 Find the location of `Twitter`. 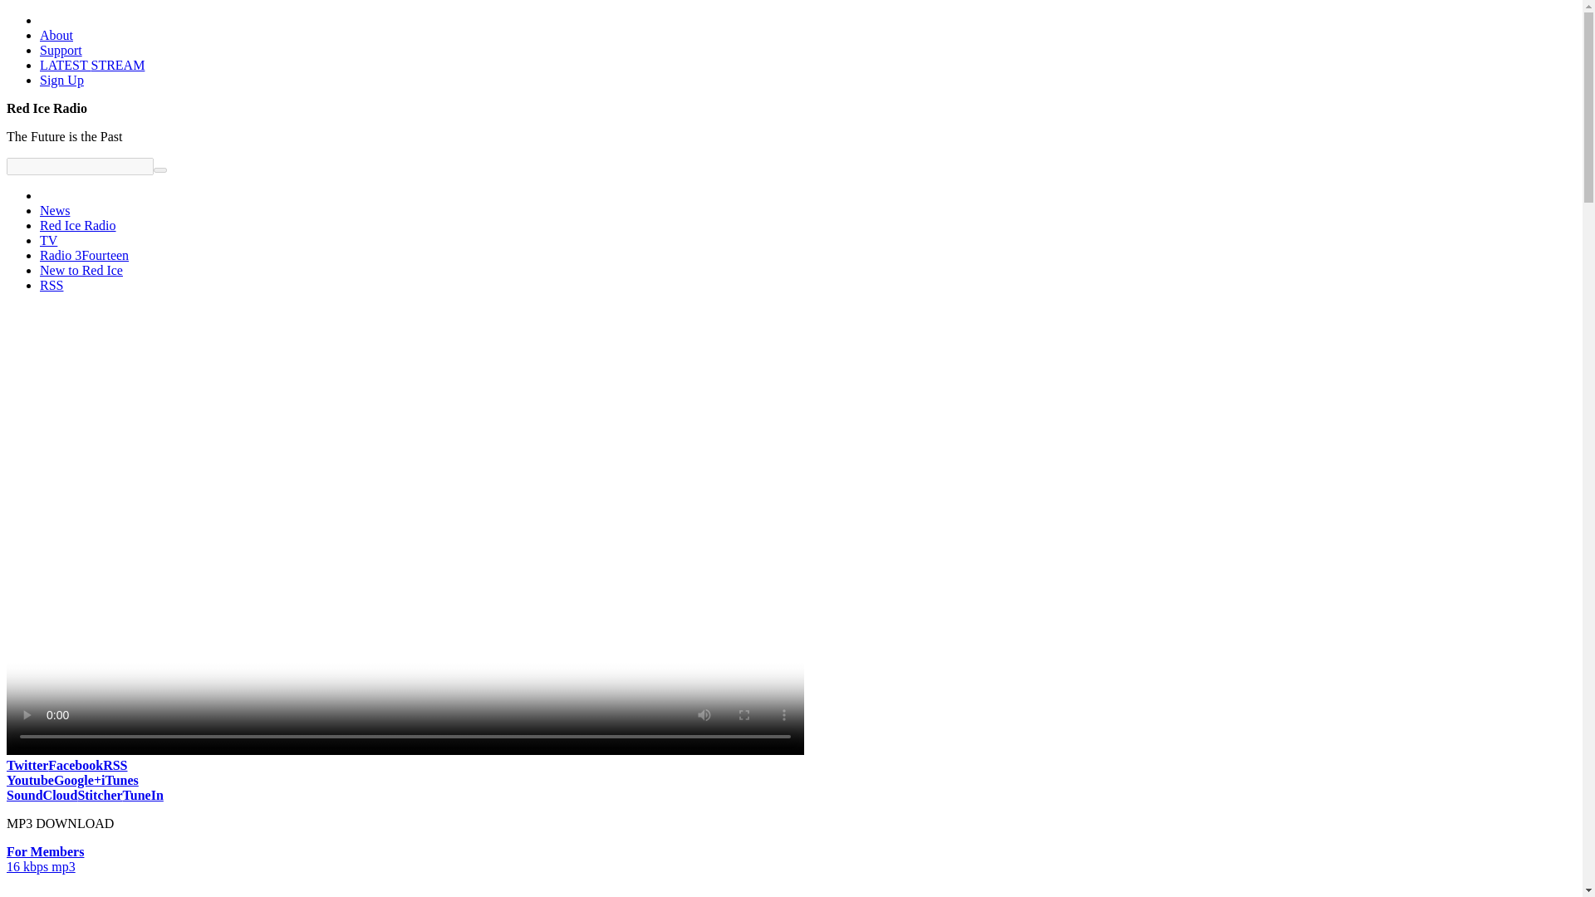

Twitter is located at coordinates (27, 764).